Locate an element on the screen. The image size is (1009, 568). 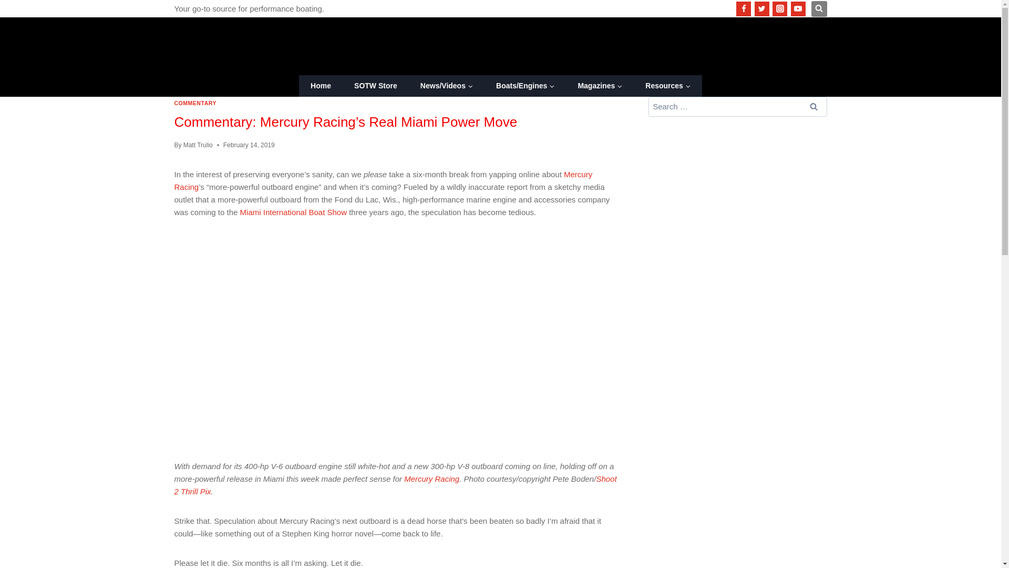
Mercury Racing is located at coordinates (431, 479).